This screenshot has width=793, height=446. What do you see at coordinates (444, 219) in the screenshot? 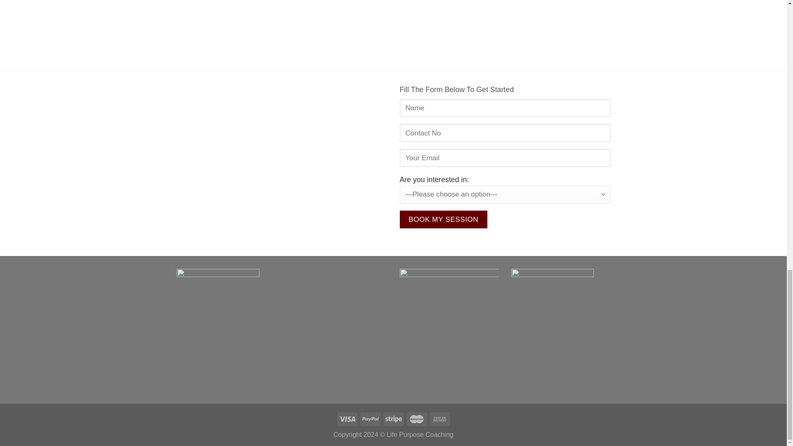
I see `Book my Session` at bounding box center [444, 219].